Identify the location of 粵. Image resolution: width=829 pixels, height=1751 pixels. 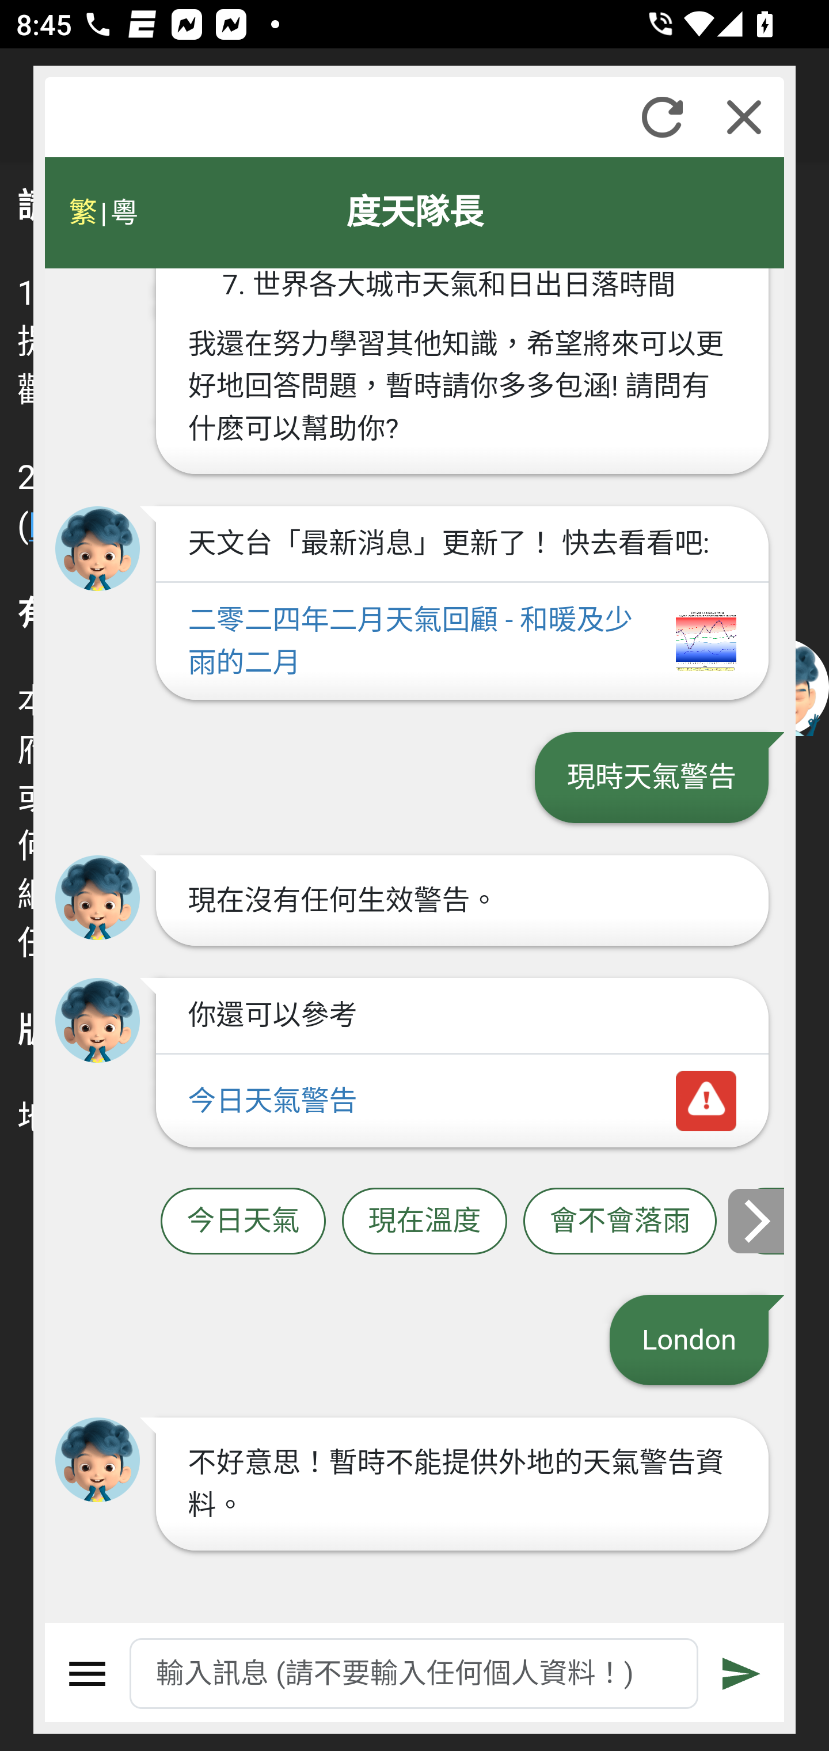
(123, 213).